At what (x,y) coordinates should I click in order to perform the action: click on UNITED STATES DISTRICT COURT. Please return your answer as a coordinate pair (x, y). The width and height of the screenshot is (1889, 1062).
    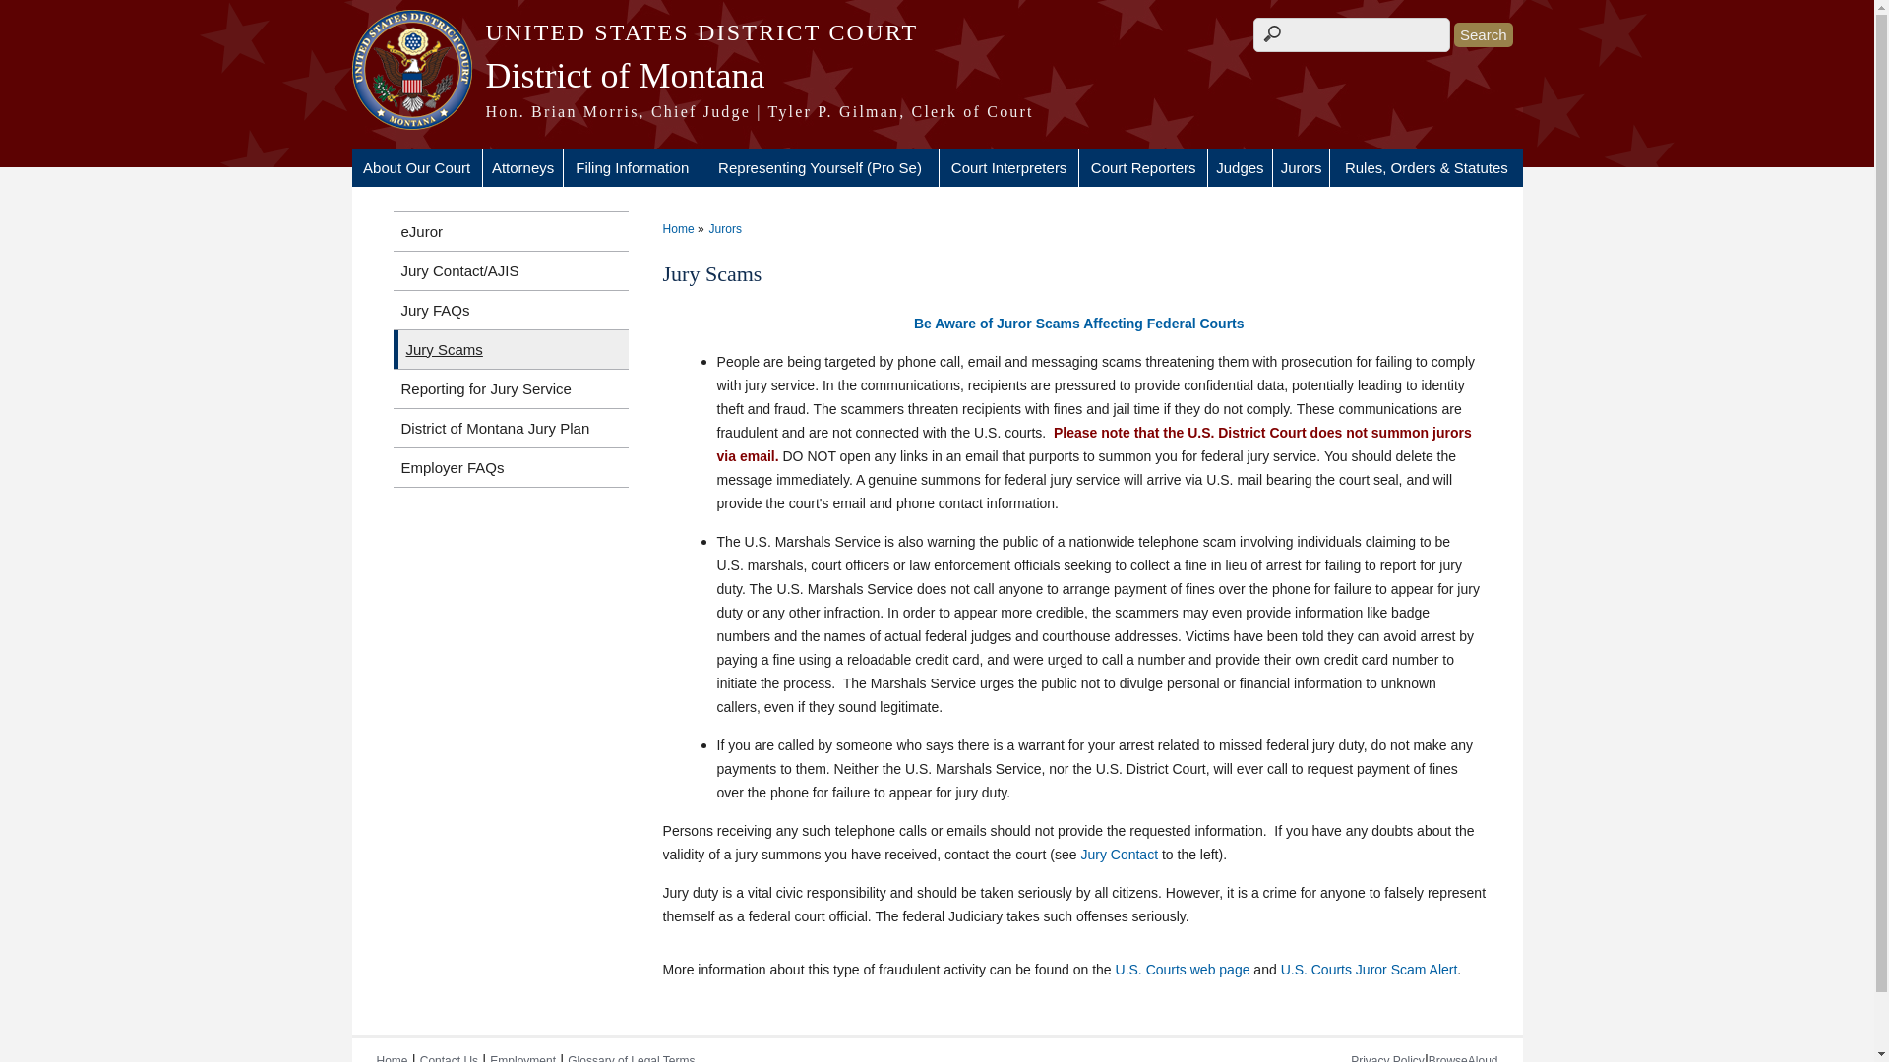
    Looking at the image, I should click on (937, 32).